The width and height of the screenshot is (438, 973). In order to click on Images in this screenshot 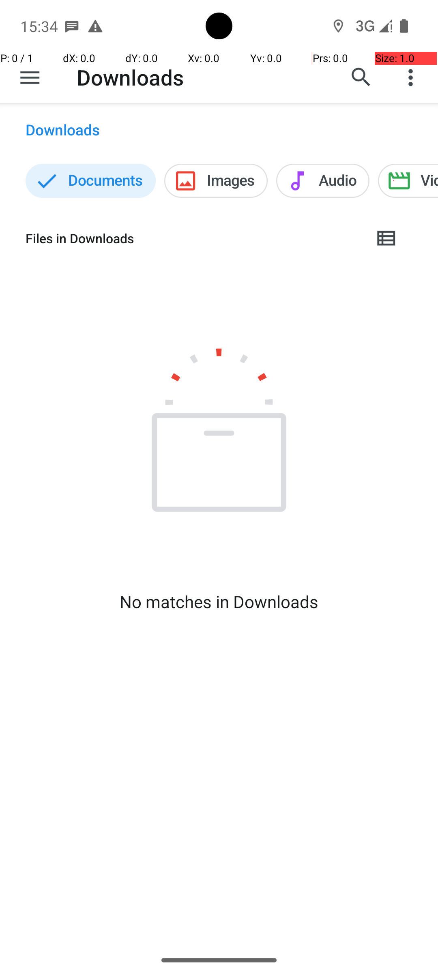, I will do `click(216, 181)`.